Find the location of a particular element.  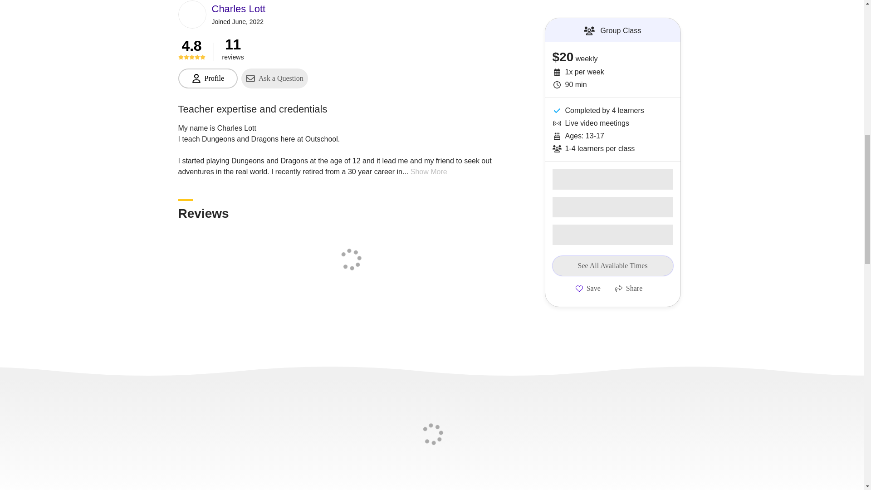

Profile is located at coordinates (208, 78).